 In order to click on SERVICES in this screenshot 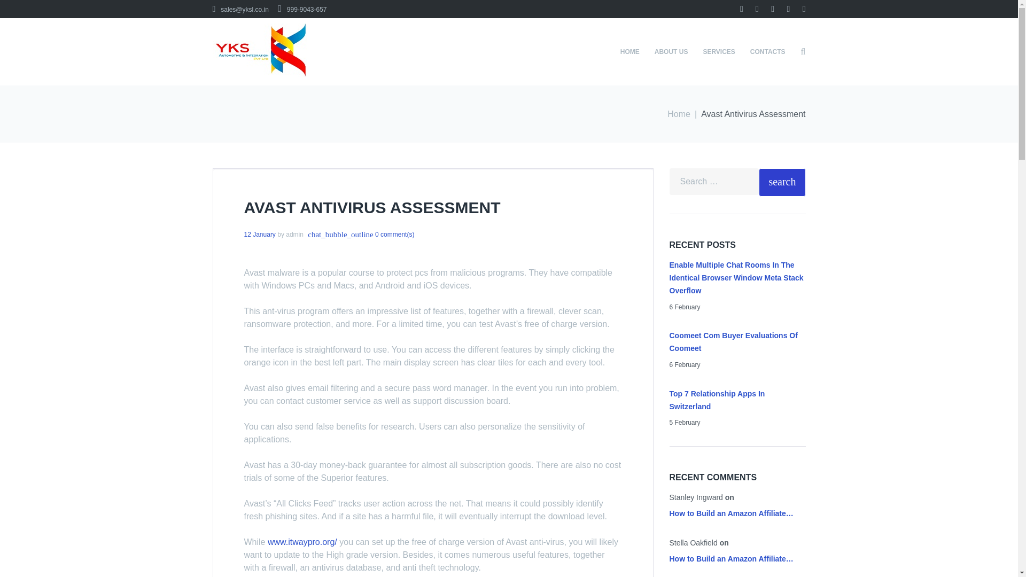, I will do `click(718, 51)`.